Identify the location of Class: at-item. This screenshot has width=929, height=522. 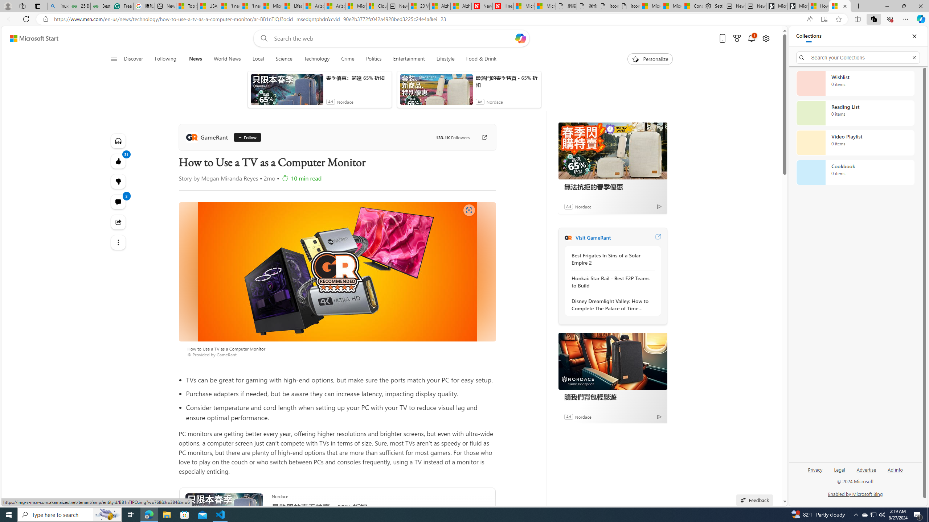
(118, 242).